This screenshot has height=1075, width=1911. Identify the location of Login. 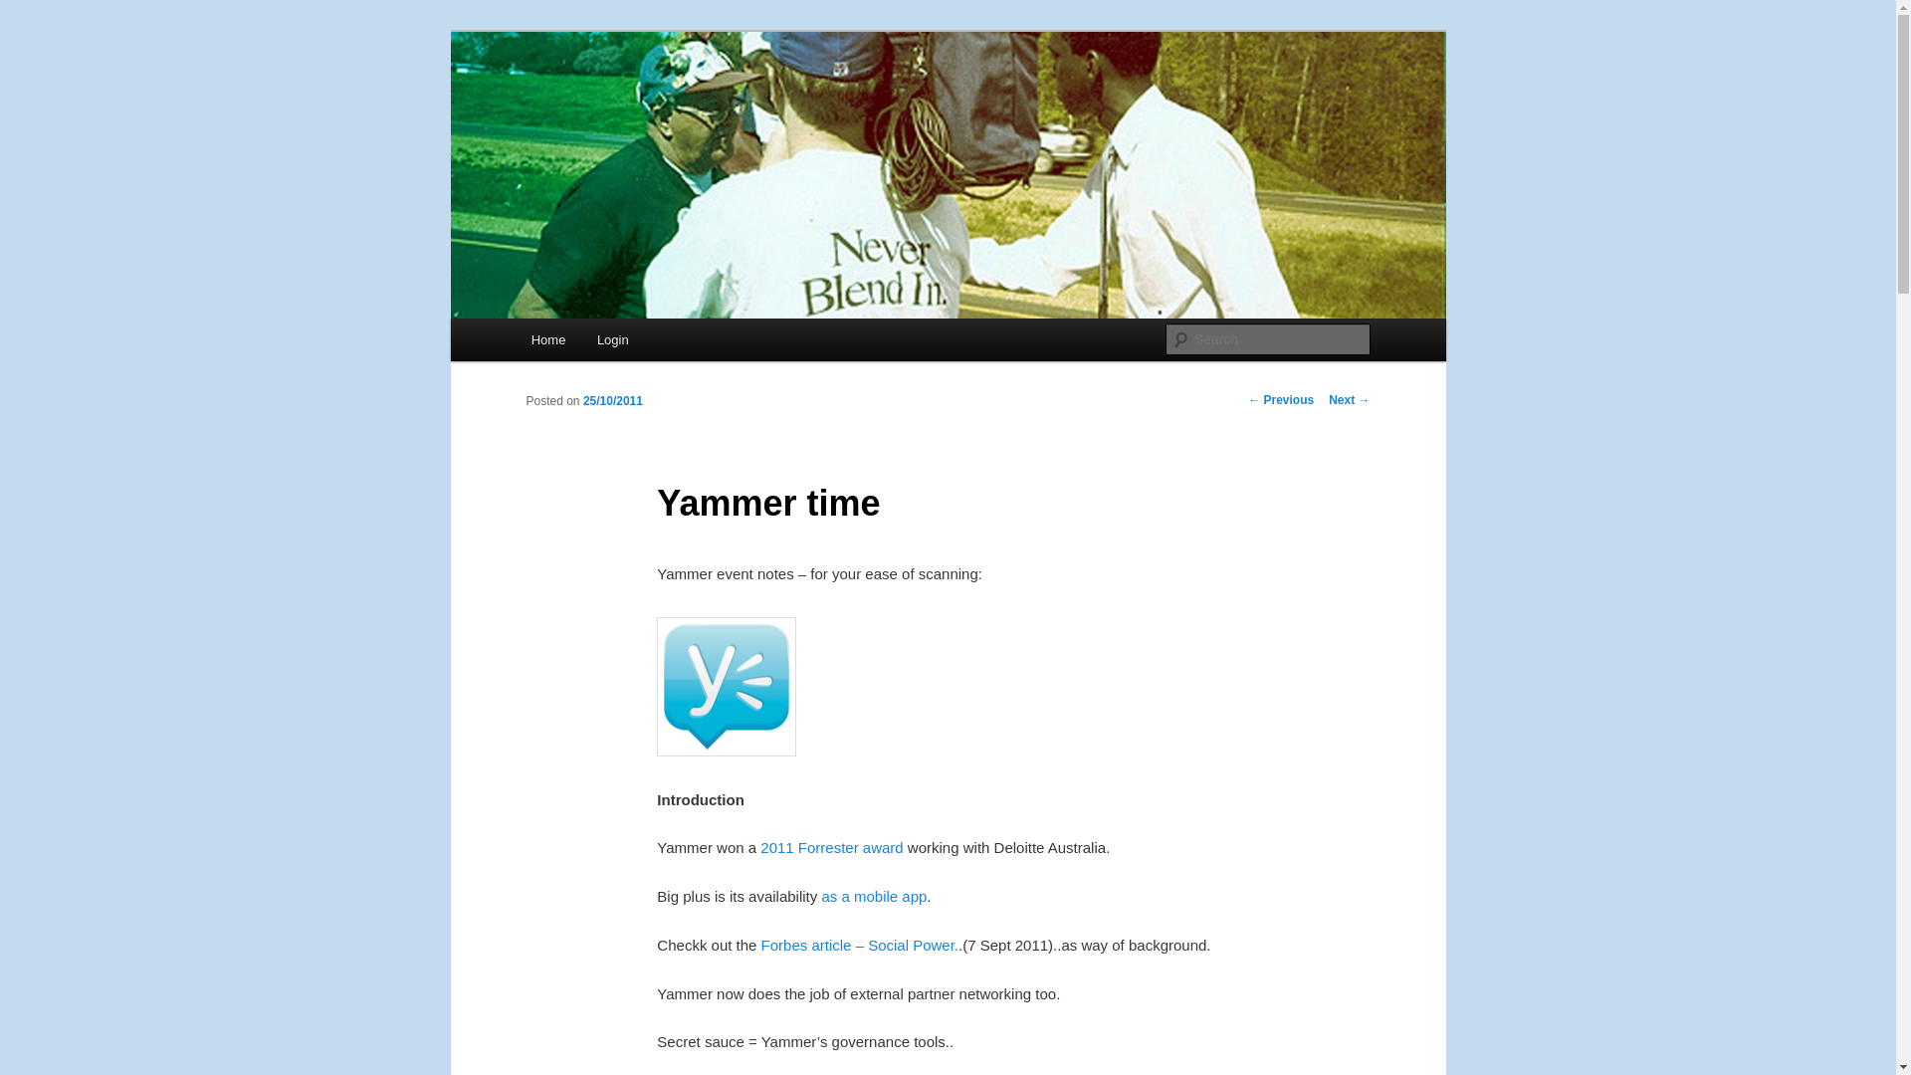
(612, 338).